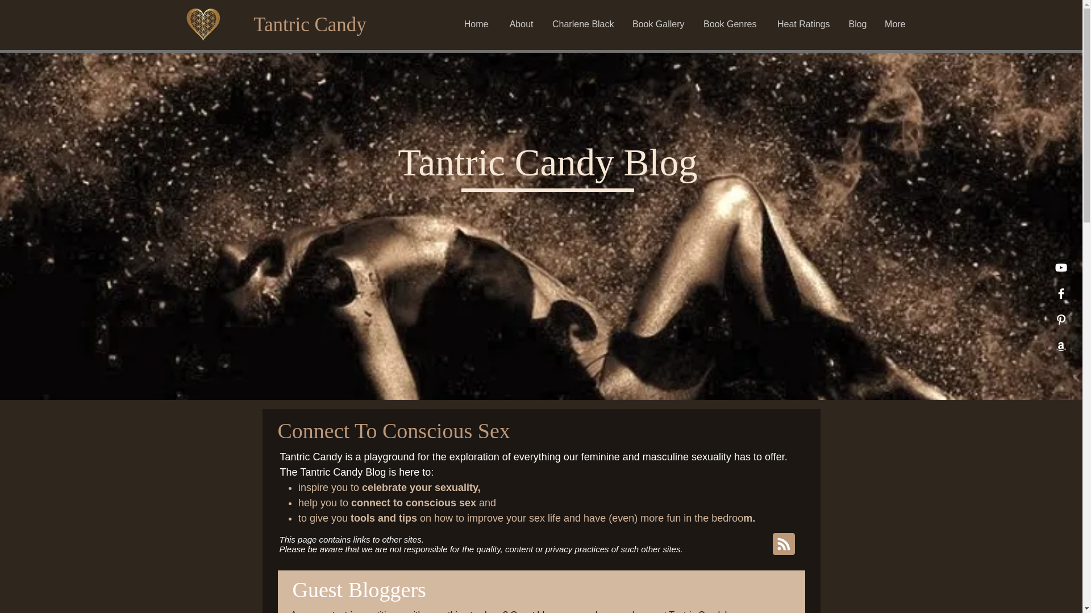  Describe the element at coordinates (582, 24) in the screenshot. I see `Charlene Black` at that location.